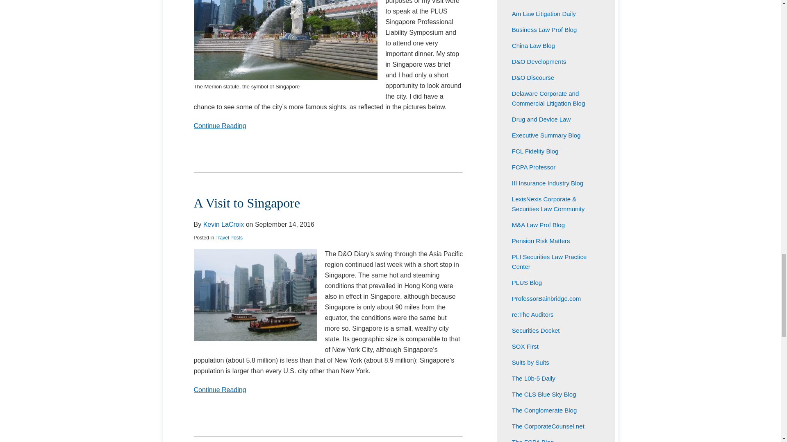  What do you see at coordinates (328, 390) in the screenshot?
I see `A Visit to Singapore` at bounding box center [328, 390].